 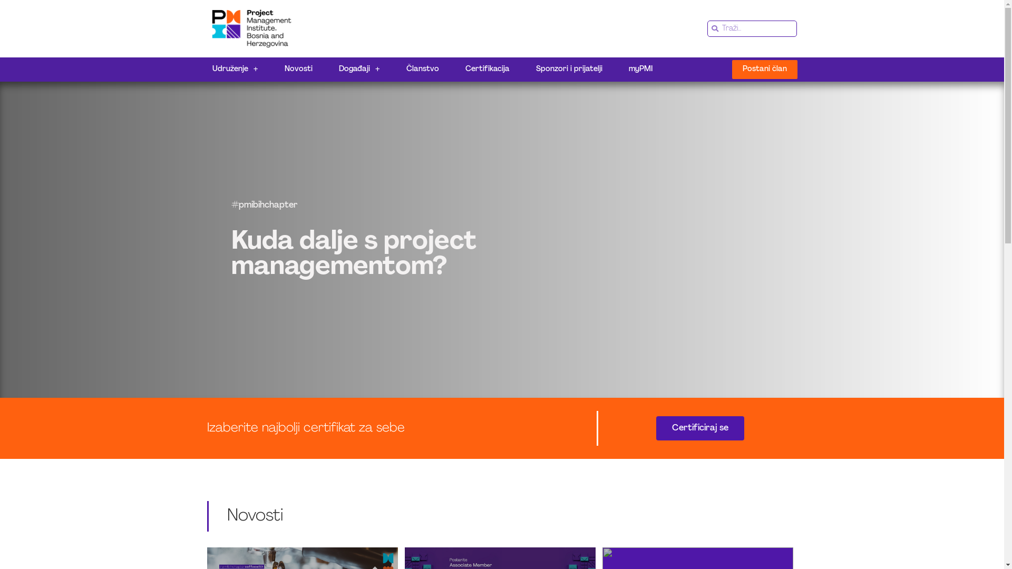 What do you see at coordinates (298, 70) in the screenshot?
I see `Novosti` at bounding box center [298, 70].